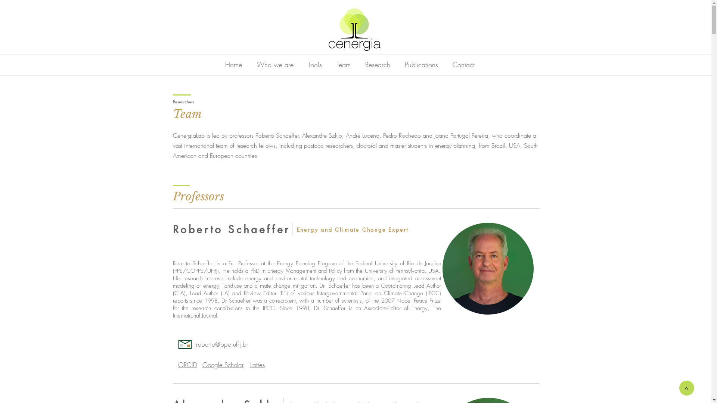 The image size is (717, 403). I want to click on ORCID, so click(187, 365).